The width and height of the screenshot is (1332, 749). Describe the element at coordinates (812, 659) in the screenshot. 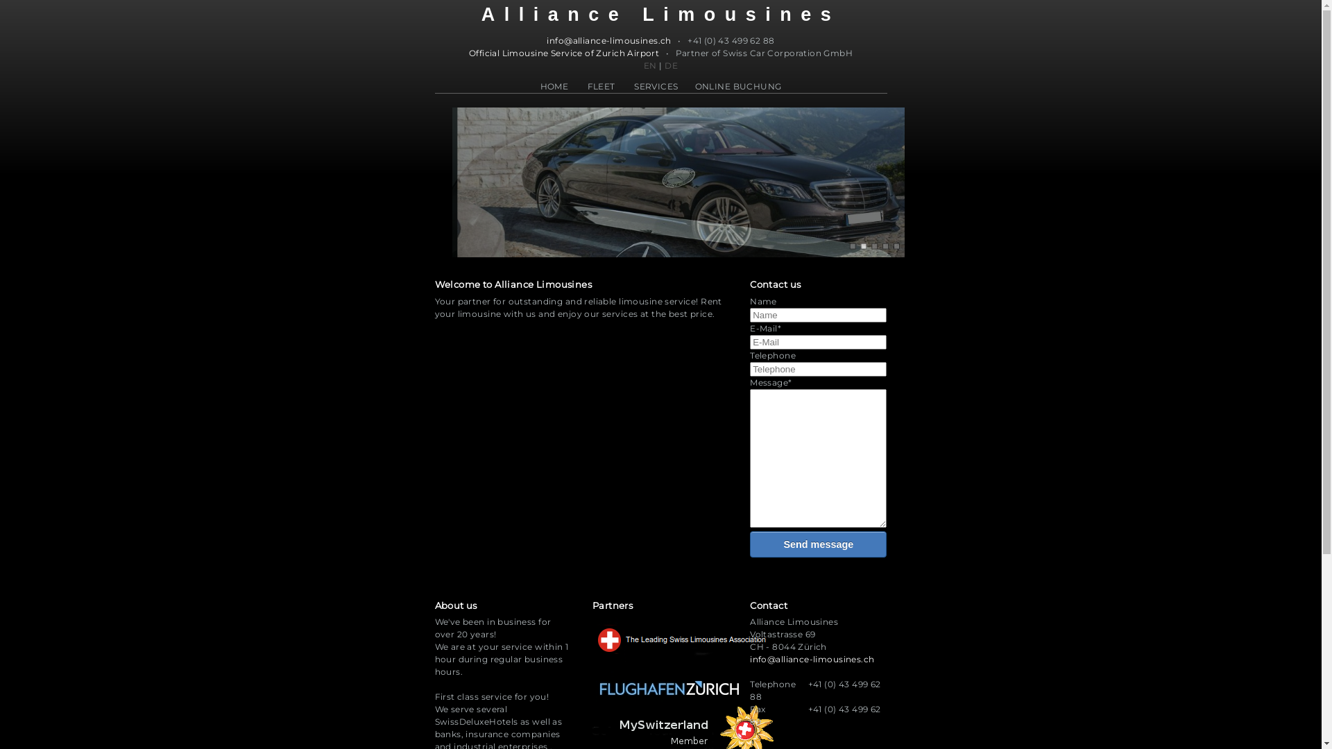

I see `info@alliance-limousines.ch` at that location.